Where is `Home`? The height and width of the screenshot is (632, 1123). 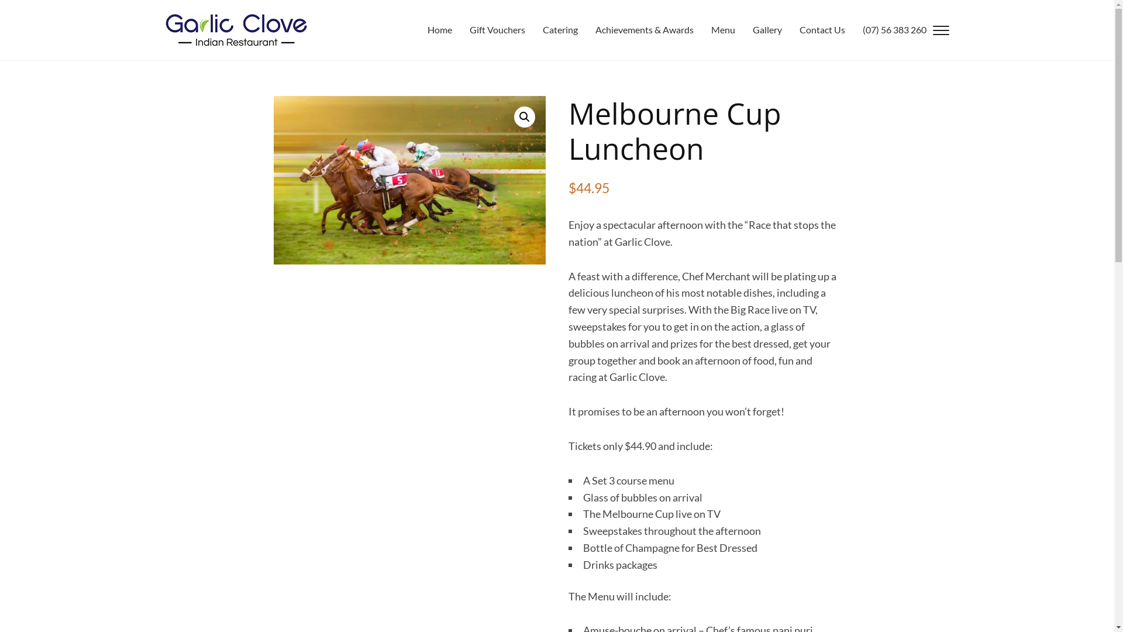 Home is located at coordinates (431, 33).